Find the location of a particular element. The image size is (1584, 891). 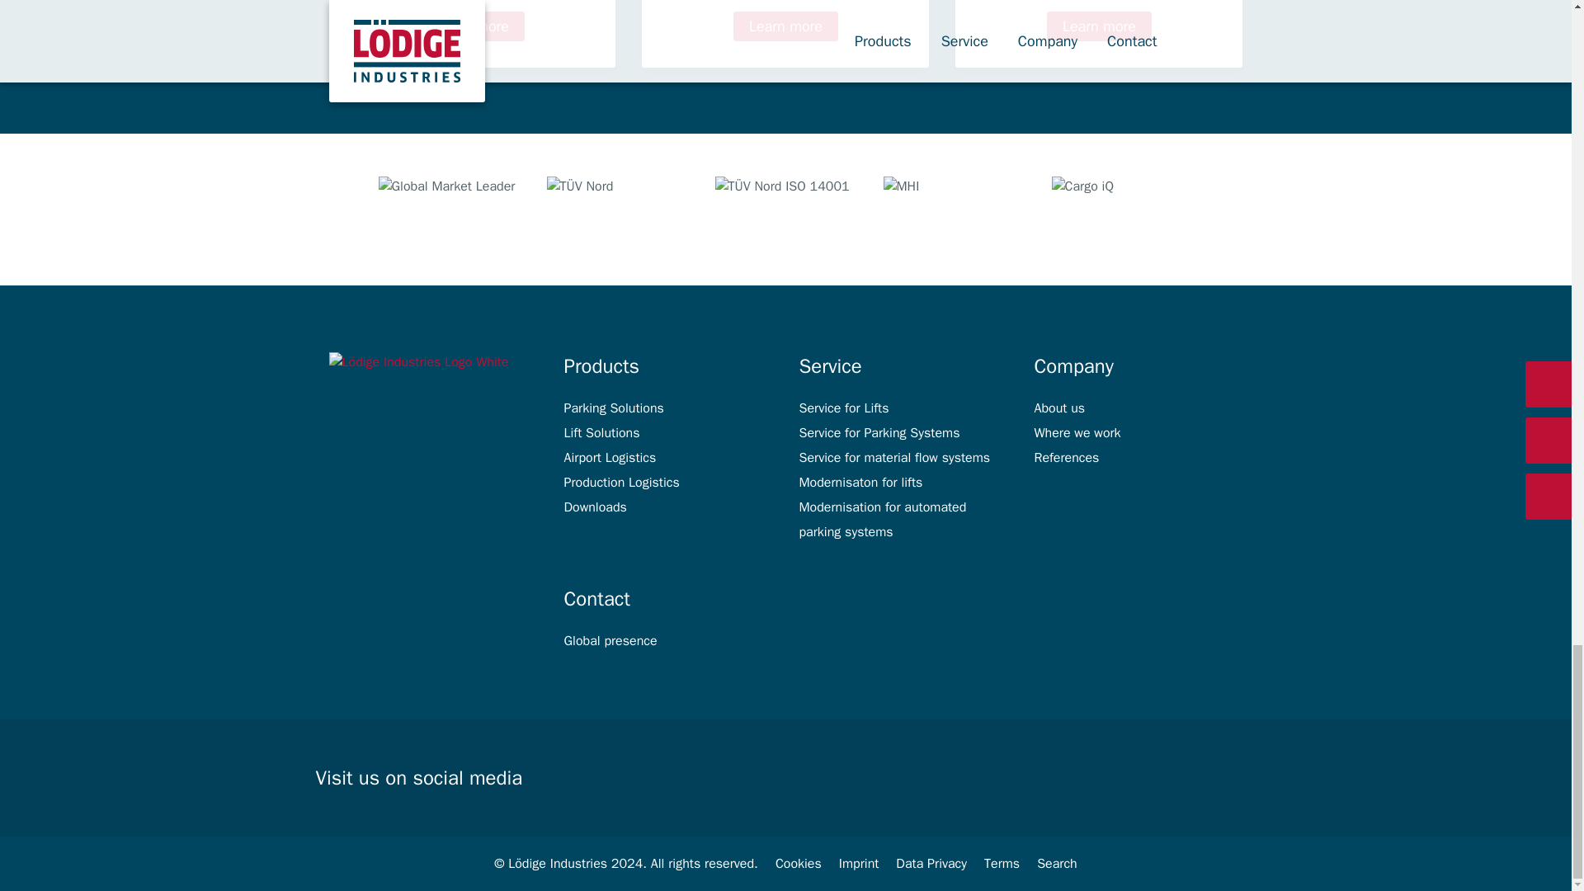

Global Market Leader is located at coordinates (449, 209).